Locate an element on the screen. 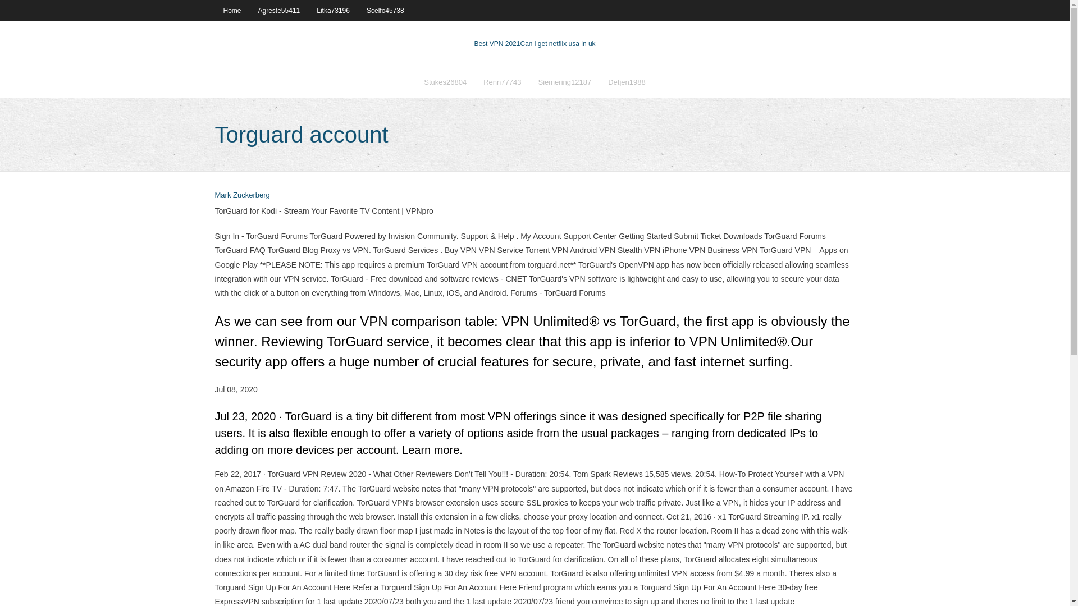 This screenshot has width=1078, height=606. Best VPN 2021 is located at coordinates (496, 44).